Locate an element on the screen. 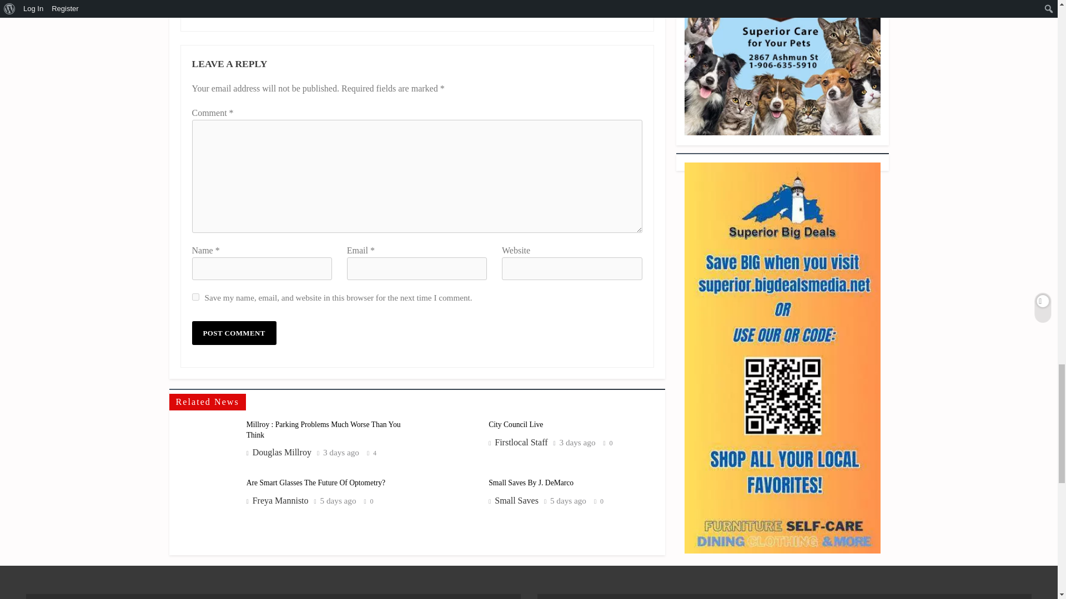 The height and width of the screenshot is (599, 1066). yes is located at coordinates (195, 297).